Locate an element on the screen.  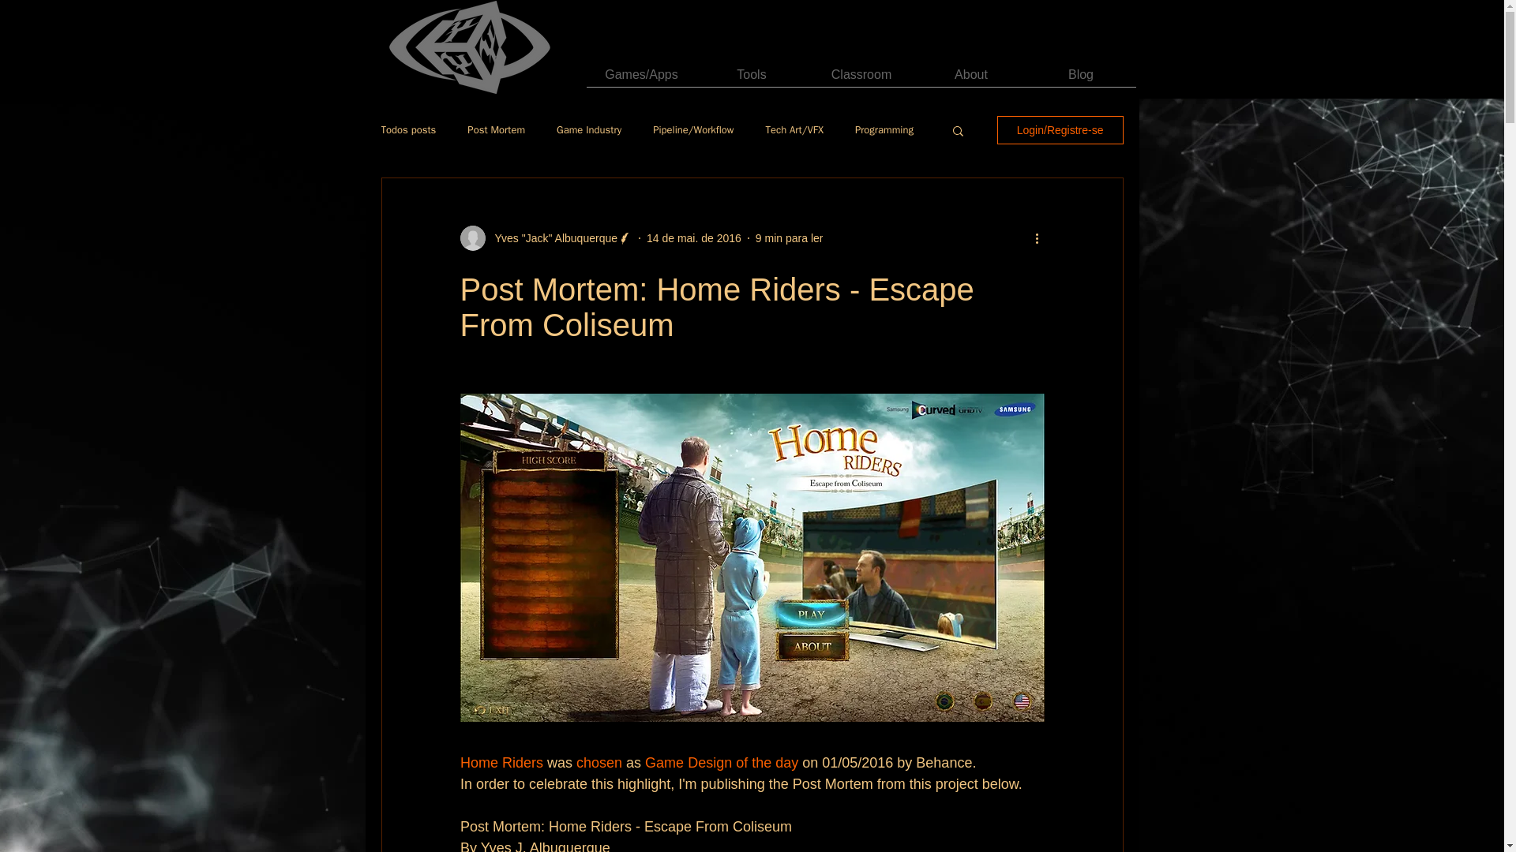
Programming is located at coordinates (884, 129).